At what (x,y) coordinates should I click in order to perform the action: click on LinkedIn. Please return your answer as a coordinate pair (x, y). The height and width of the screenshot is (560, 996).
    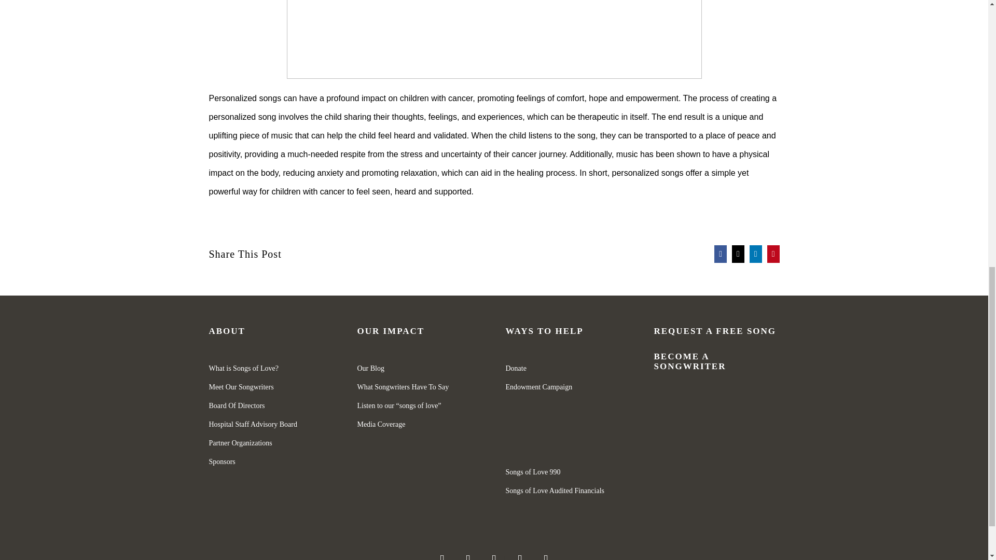
    Looking at the image, I should click on (755, 253).